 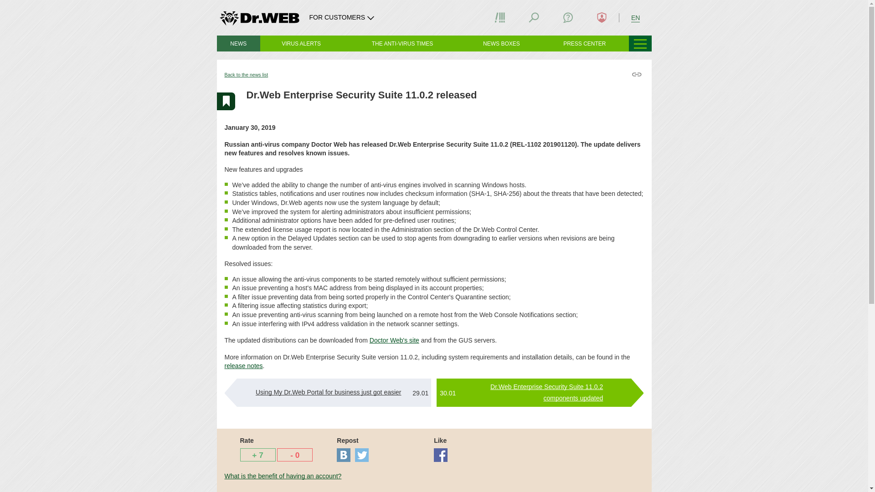 What do you see at coordinates (534, 17) in the screenshot?
I see `Search` at bounding box center [534, 17].